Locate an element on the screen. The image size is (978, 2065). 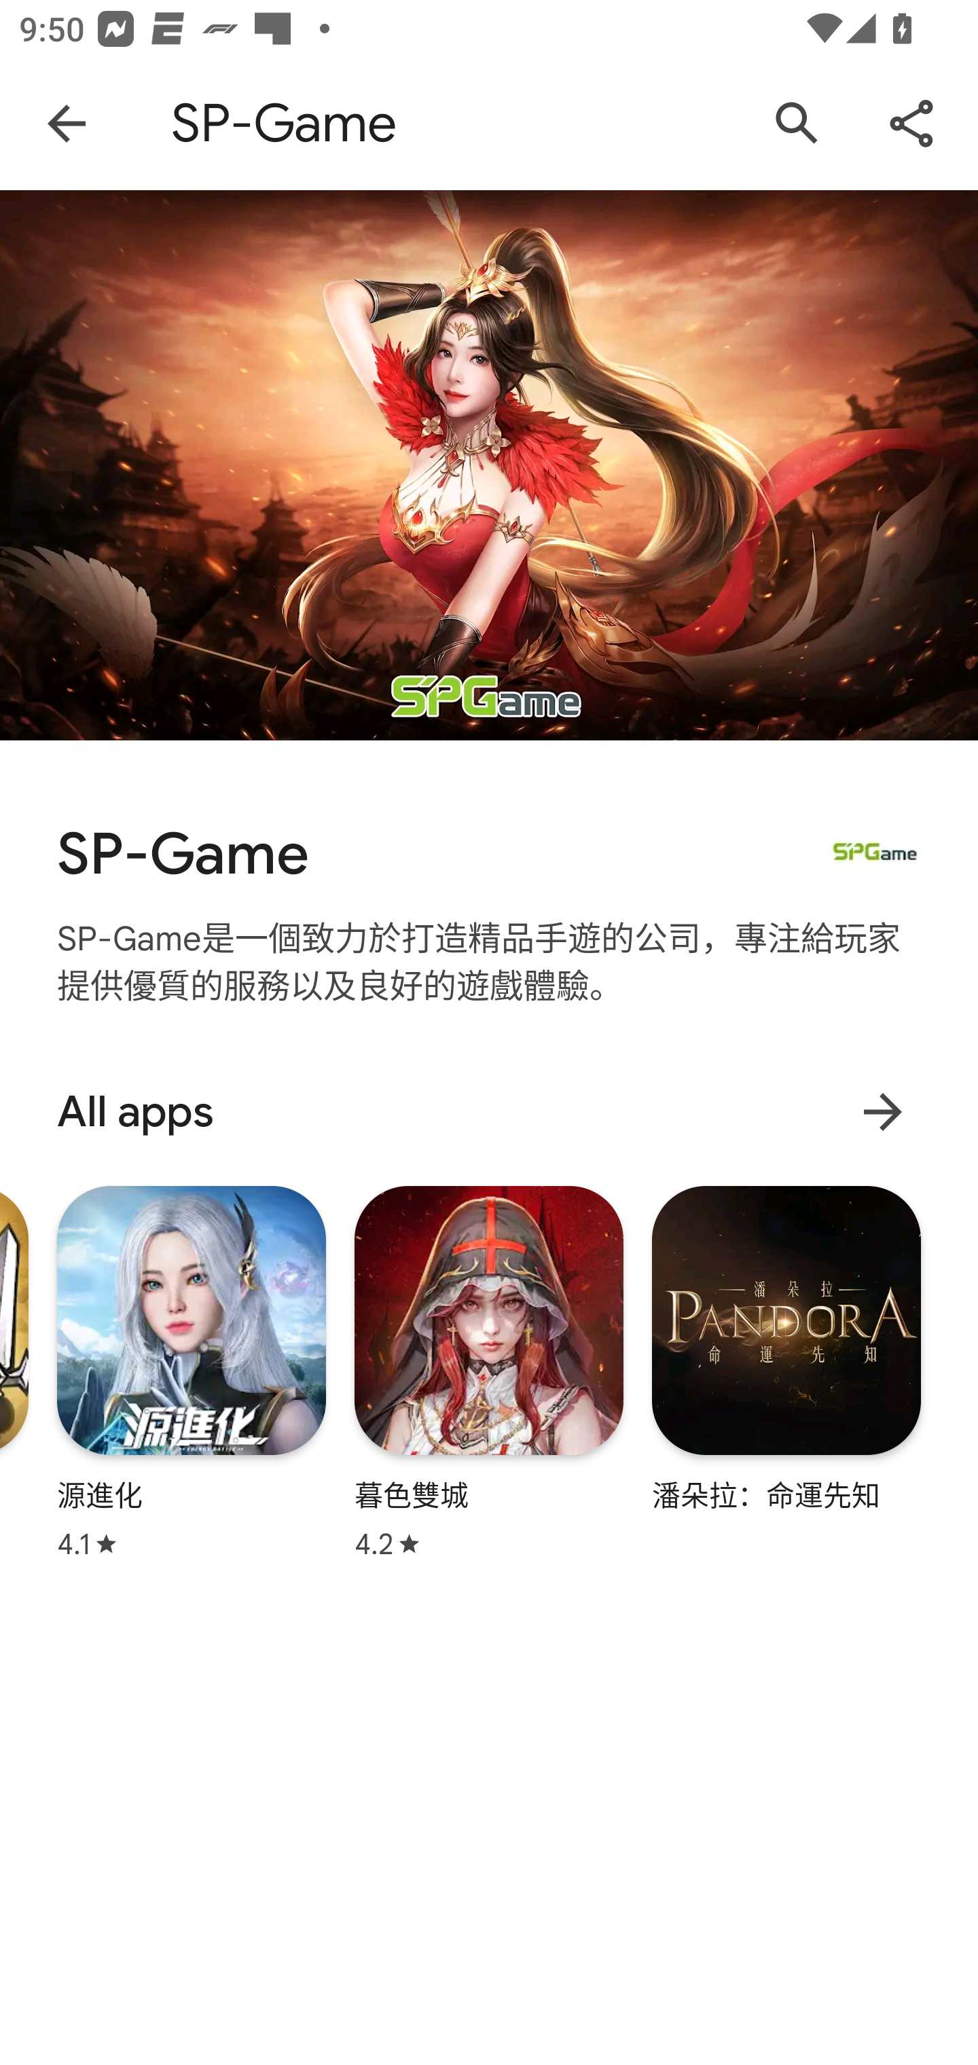
Navigate up is located at coordinates (67, 124).